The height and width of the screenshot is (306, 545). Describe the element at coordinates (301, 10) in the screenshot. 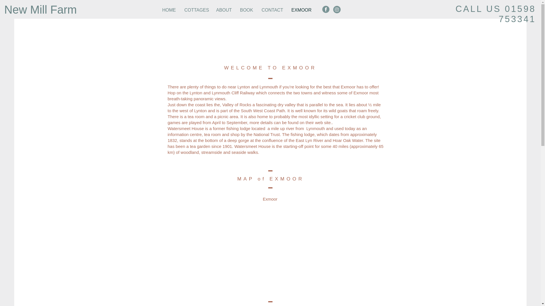

I see `EXMOOR` at that location.